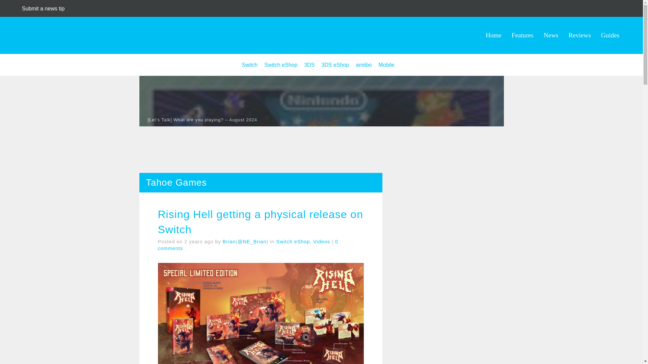 This screenshot has width=648, height=364. Describe the element at coordinates (261, 222) in the screenshot. I see `Rising Hell getting a physical release on Switch` at that location.